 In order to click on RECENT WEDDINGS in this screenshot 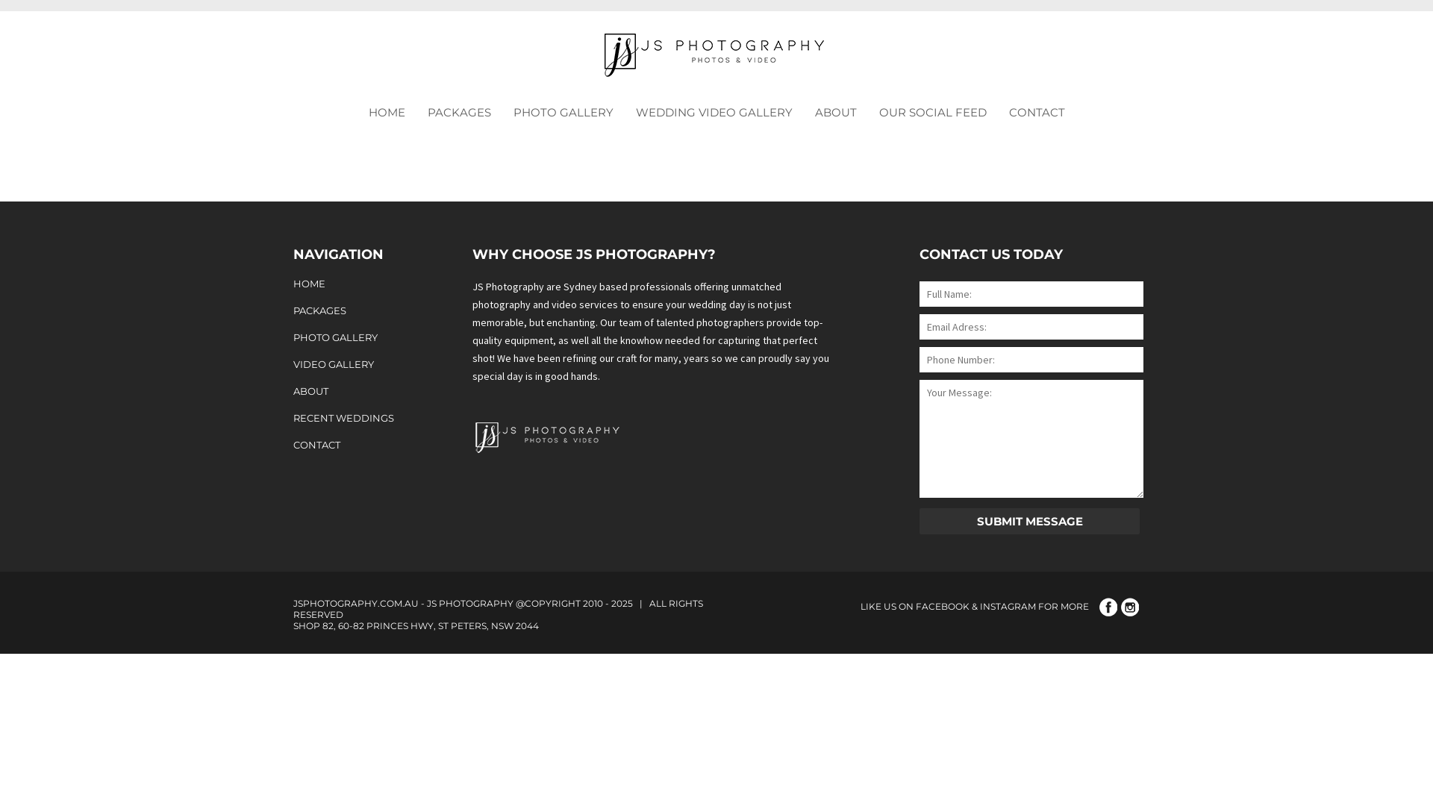, I will do `click(353, 418)`.